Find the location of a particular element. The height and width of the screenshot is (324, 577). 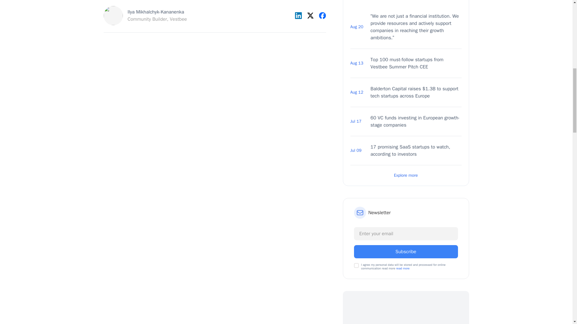

Top 100 must-follow startups from Vestbee Summer Pitch CEE is located at coordinates (298, 15).